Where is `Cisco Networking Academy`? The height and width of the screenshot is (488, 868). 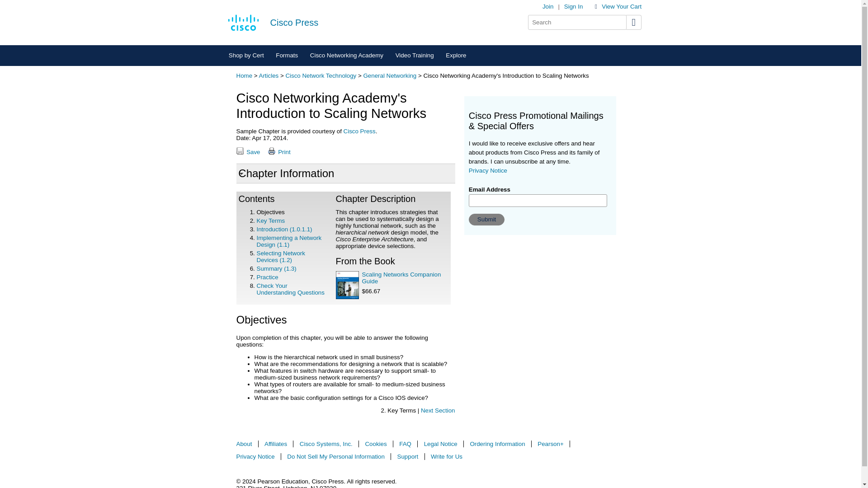
Cisco Networking Academy is located at coordinates (346, 55).